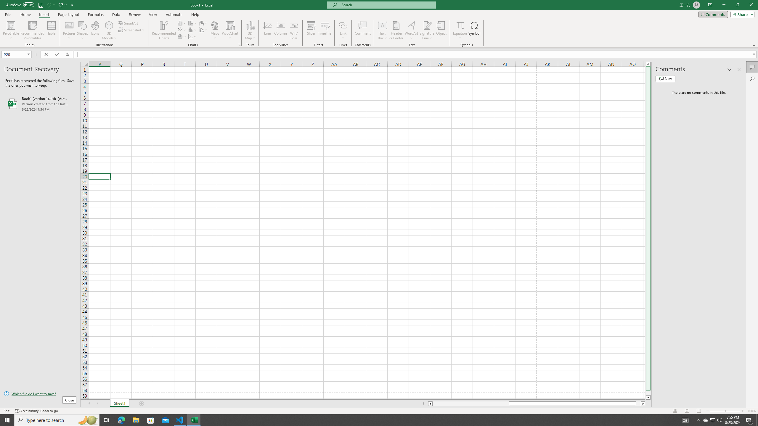 The image size is (758, 426). I want to click on PivotChart, so click(230, 30).